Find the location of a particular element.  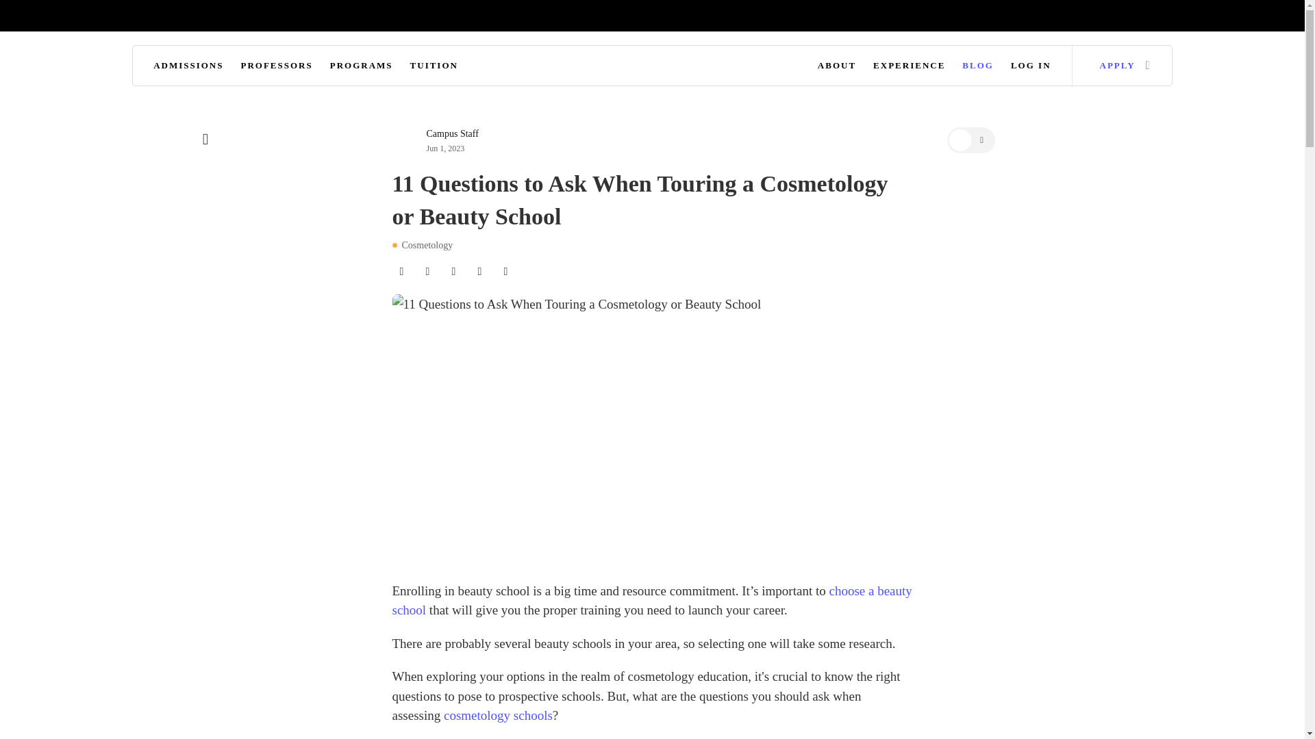

Campus is located at coordinates (652, 68).